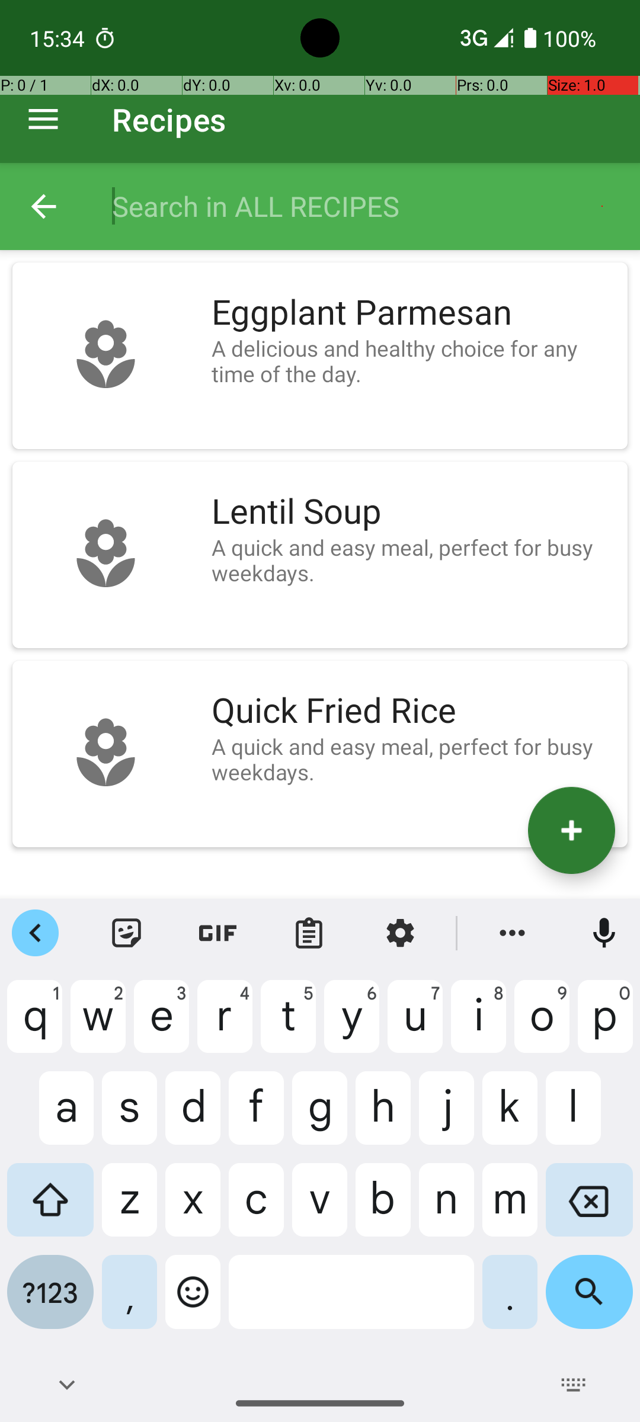  What do you see at coordinates (44, 206) in the screenshot?
I see `Collapse` at bounding box center [44, 206].